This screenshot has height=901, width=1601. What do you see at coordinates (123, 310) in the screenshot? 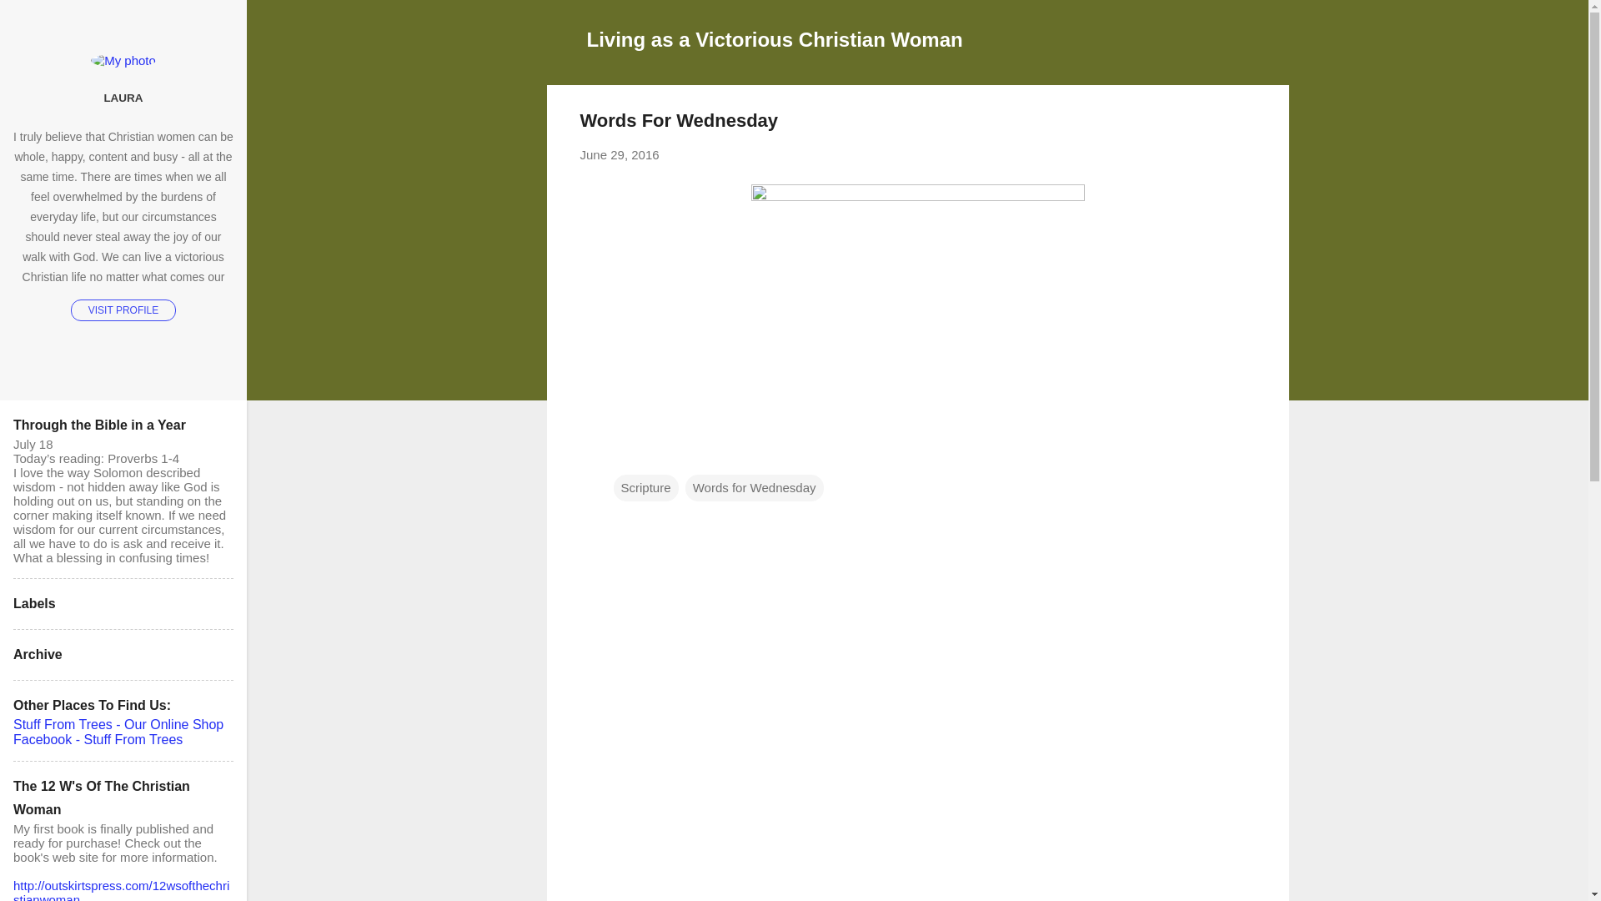
I see `VISIT PROFILE` at bounding box center [123, 310].